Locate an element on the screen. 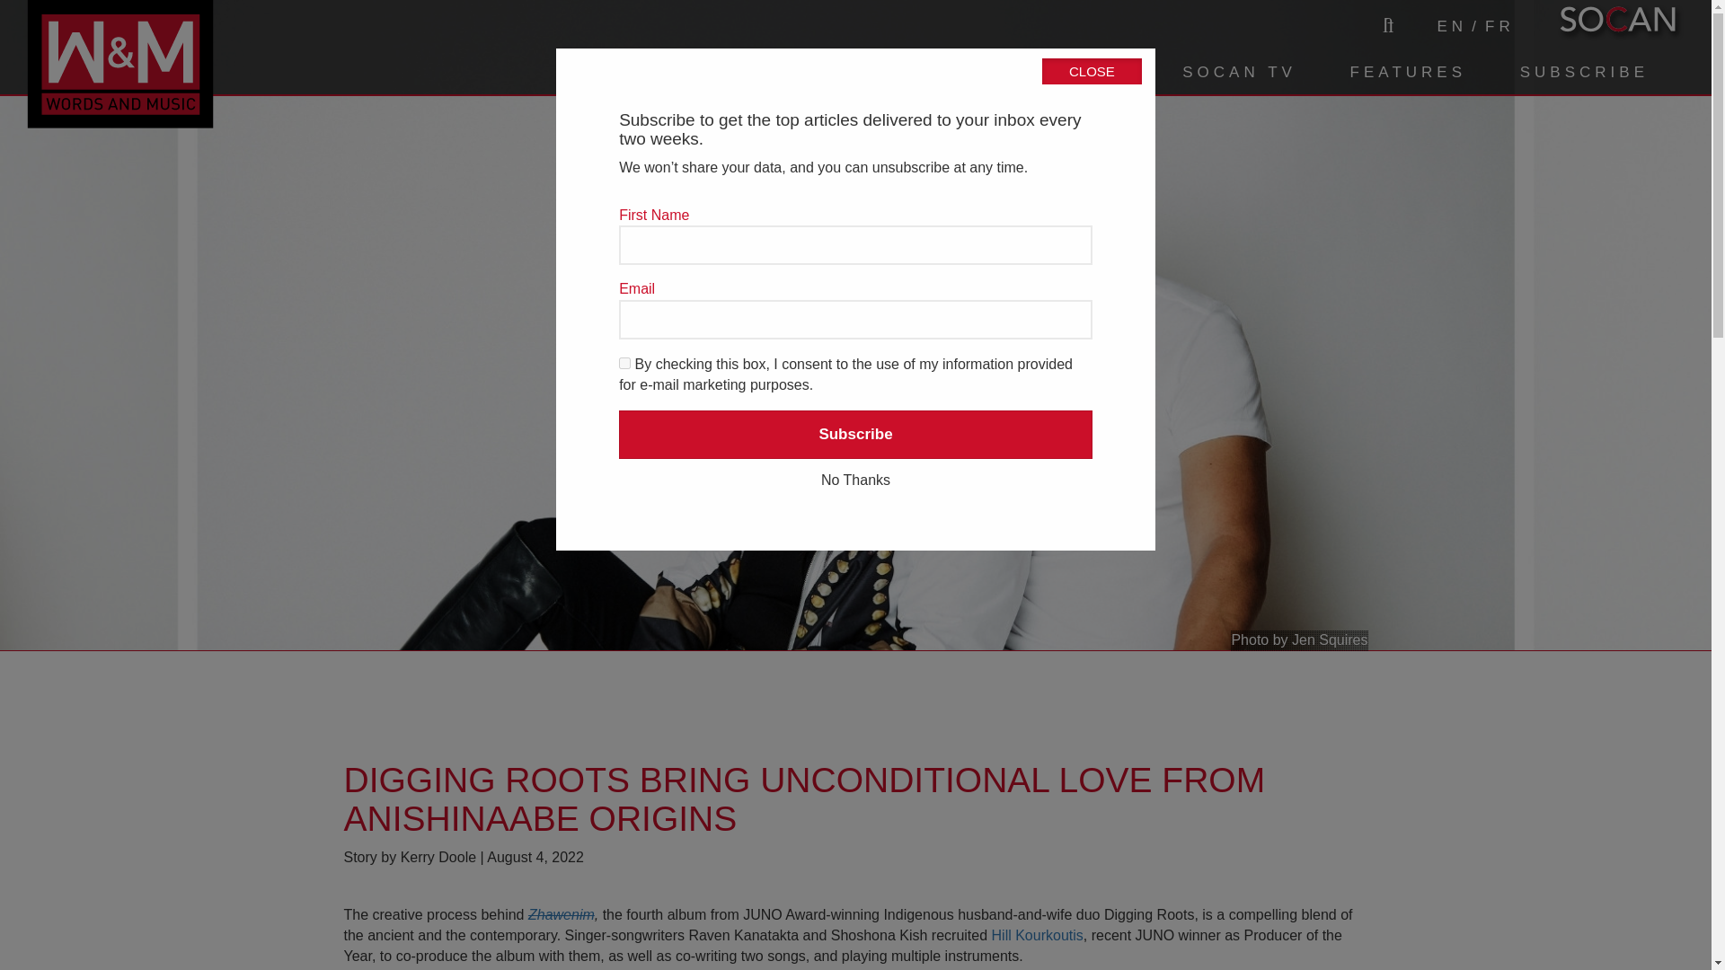 This screenshot has height=970, width=1725. 1 is located at coordinates (625, 363).